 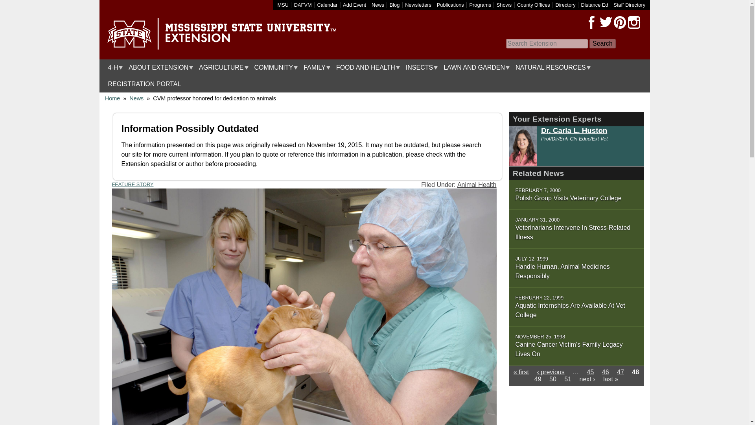 I want to click on Twitter, so click(x=606, y=22).